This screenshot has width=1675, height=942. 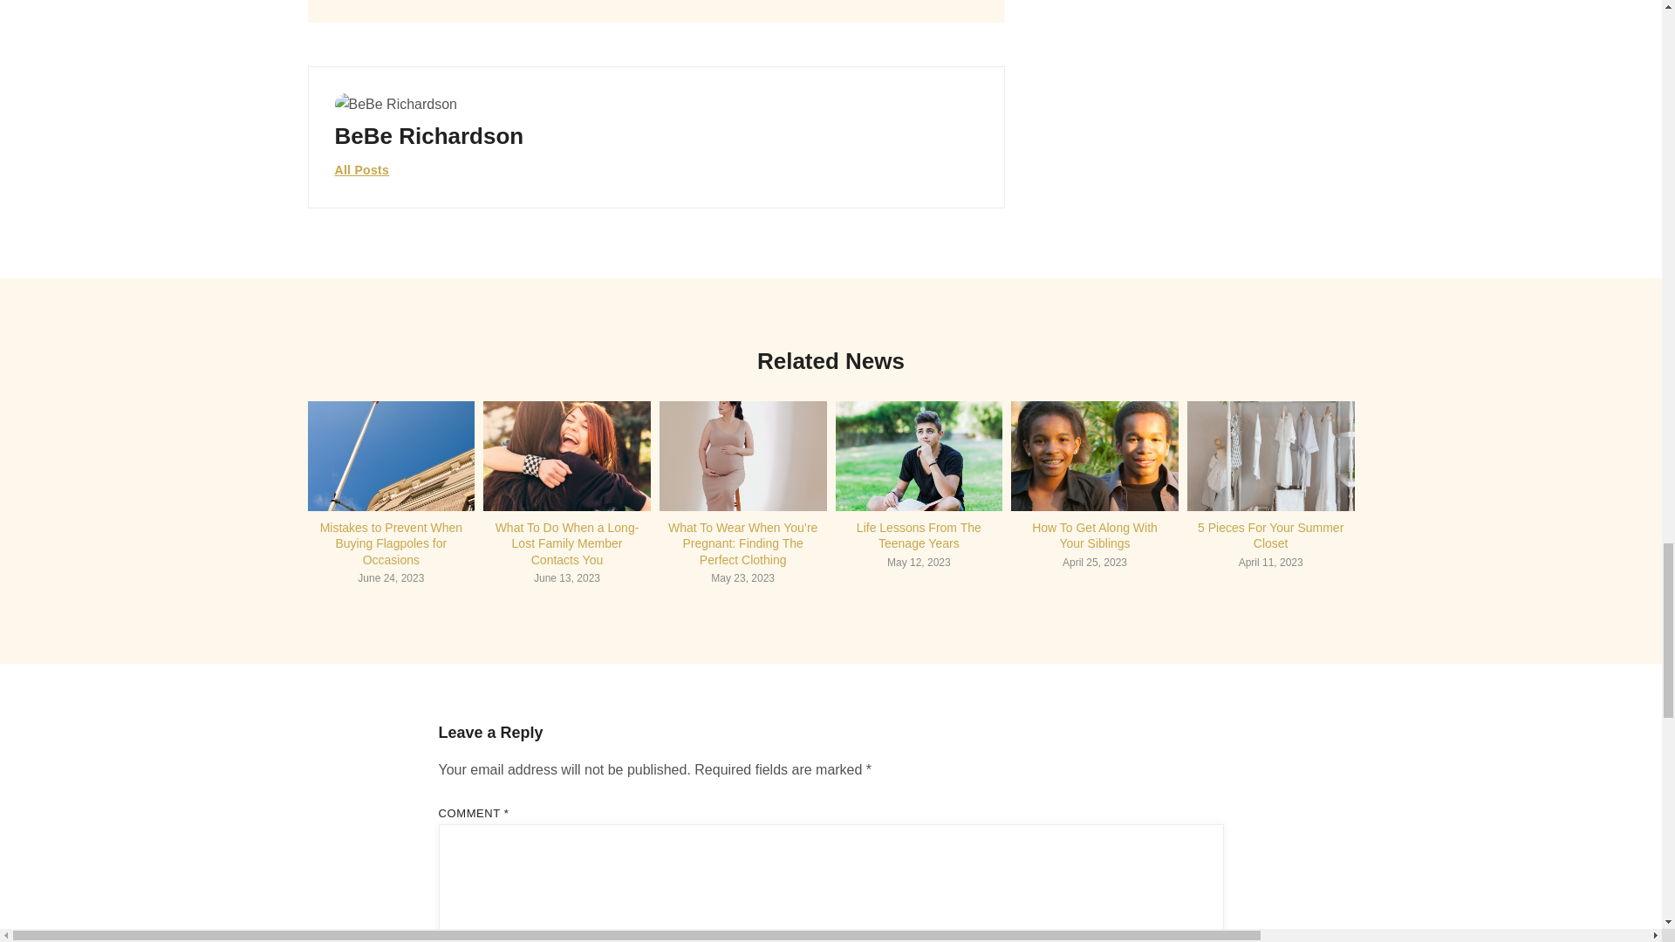 I want to click on How To Get Along With Your Siblings, so click(x=1094, y=536).